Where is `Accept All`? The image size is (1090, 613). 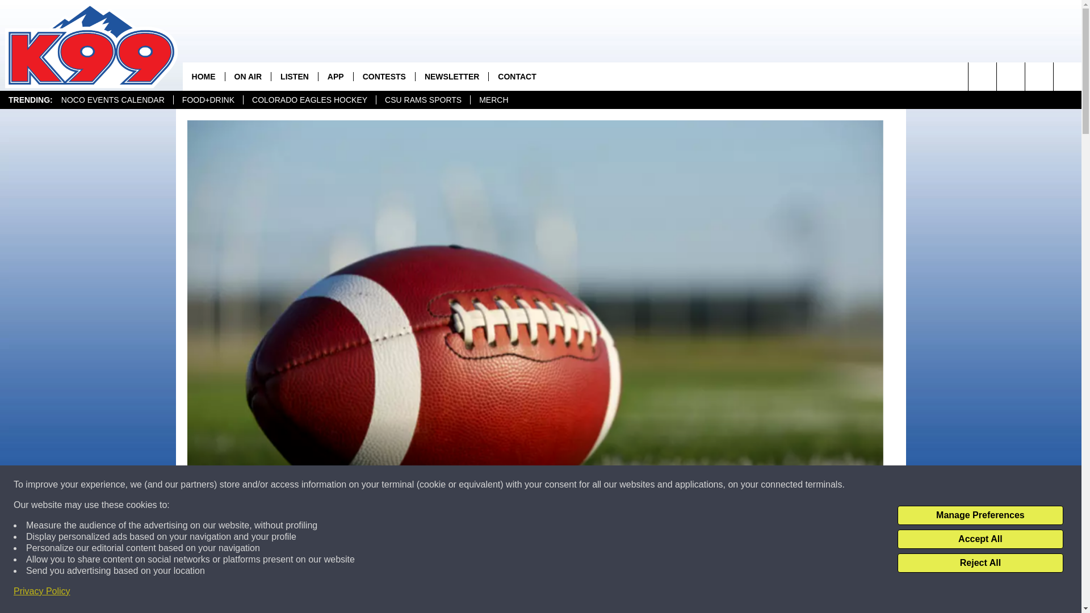
Accept All is located at coordinates (980, 539).